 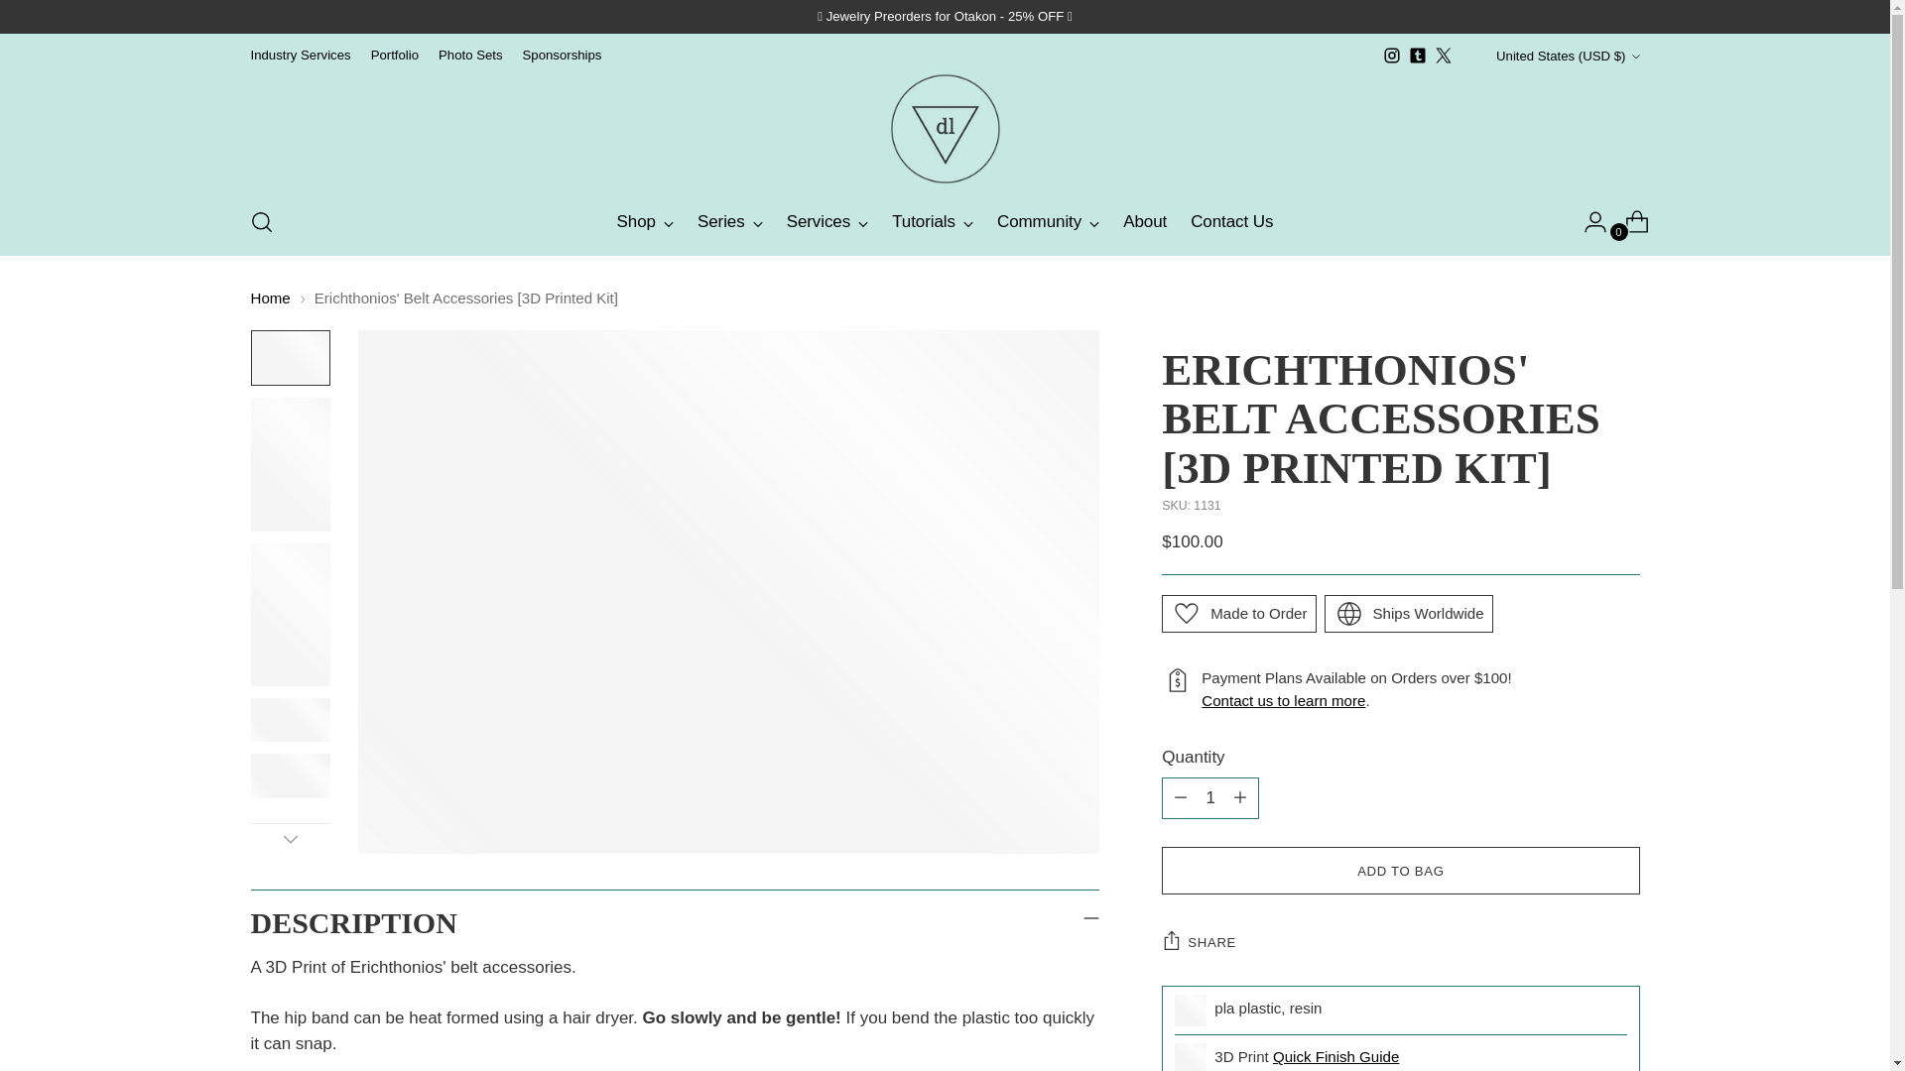 What do you see at coordinates (1335, 1056) in the screenshot?
I see `Quick Finishing Guide - 3D Printed and Resin Kits` at bounding box center [1335, 1056].